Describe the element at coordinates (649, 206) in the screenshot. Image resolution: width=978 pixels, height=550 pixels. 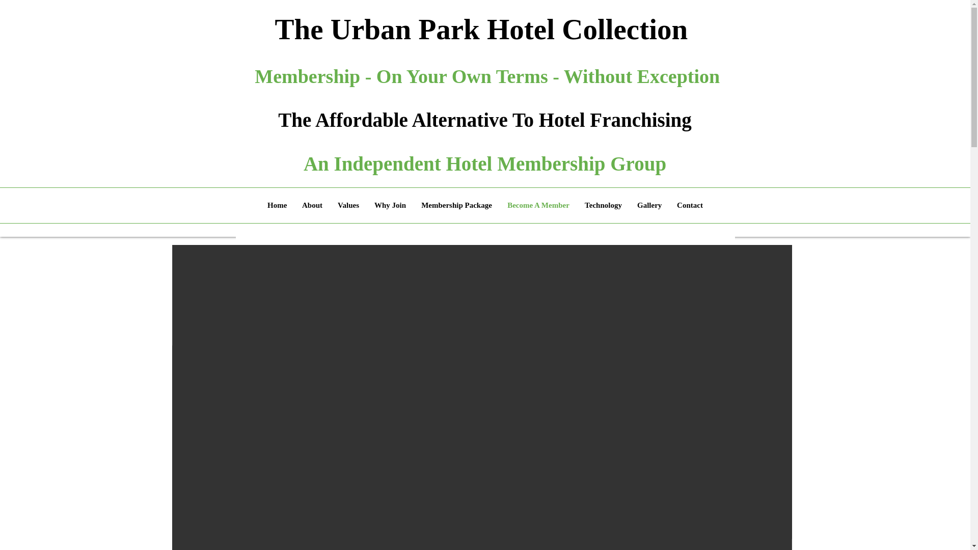
I see `Gallery` at that location.